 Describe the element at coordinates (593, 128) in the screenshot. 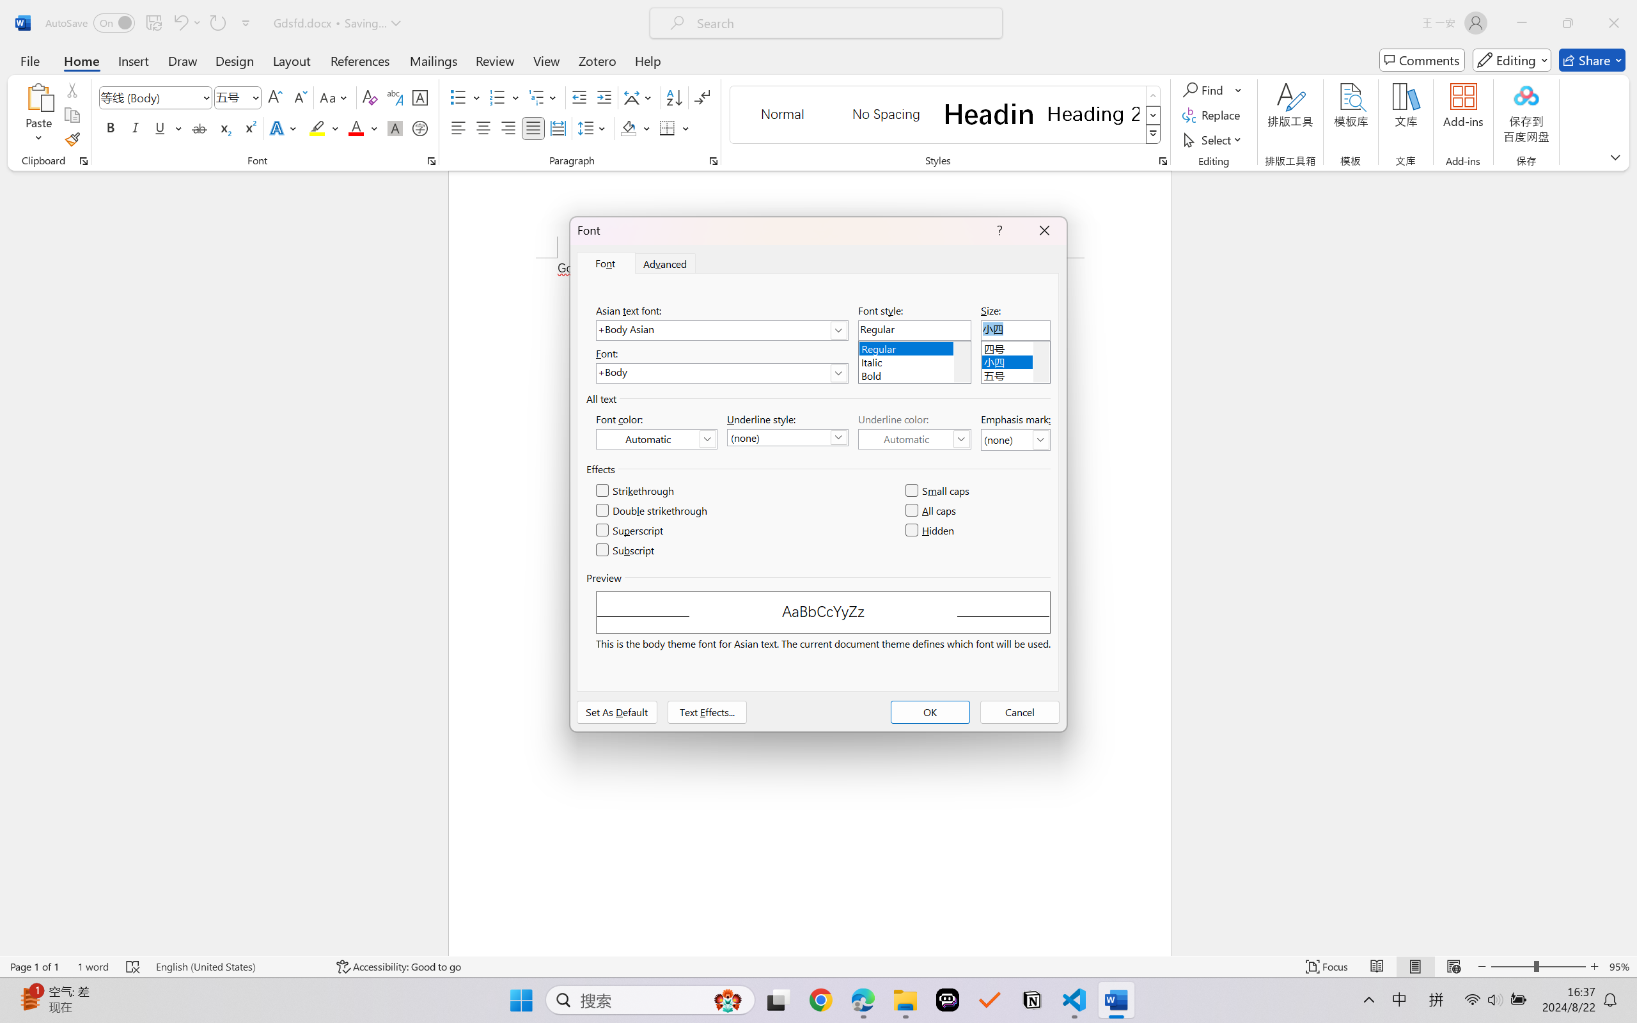

I see `Line and Paragraph Spacing` at that location.